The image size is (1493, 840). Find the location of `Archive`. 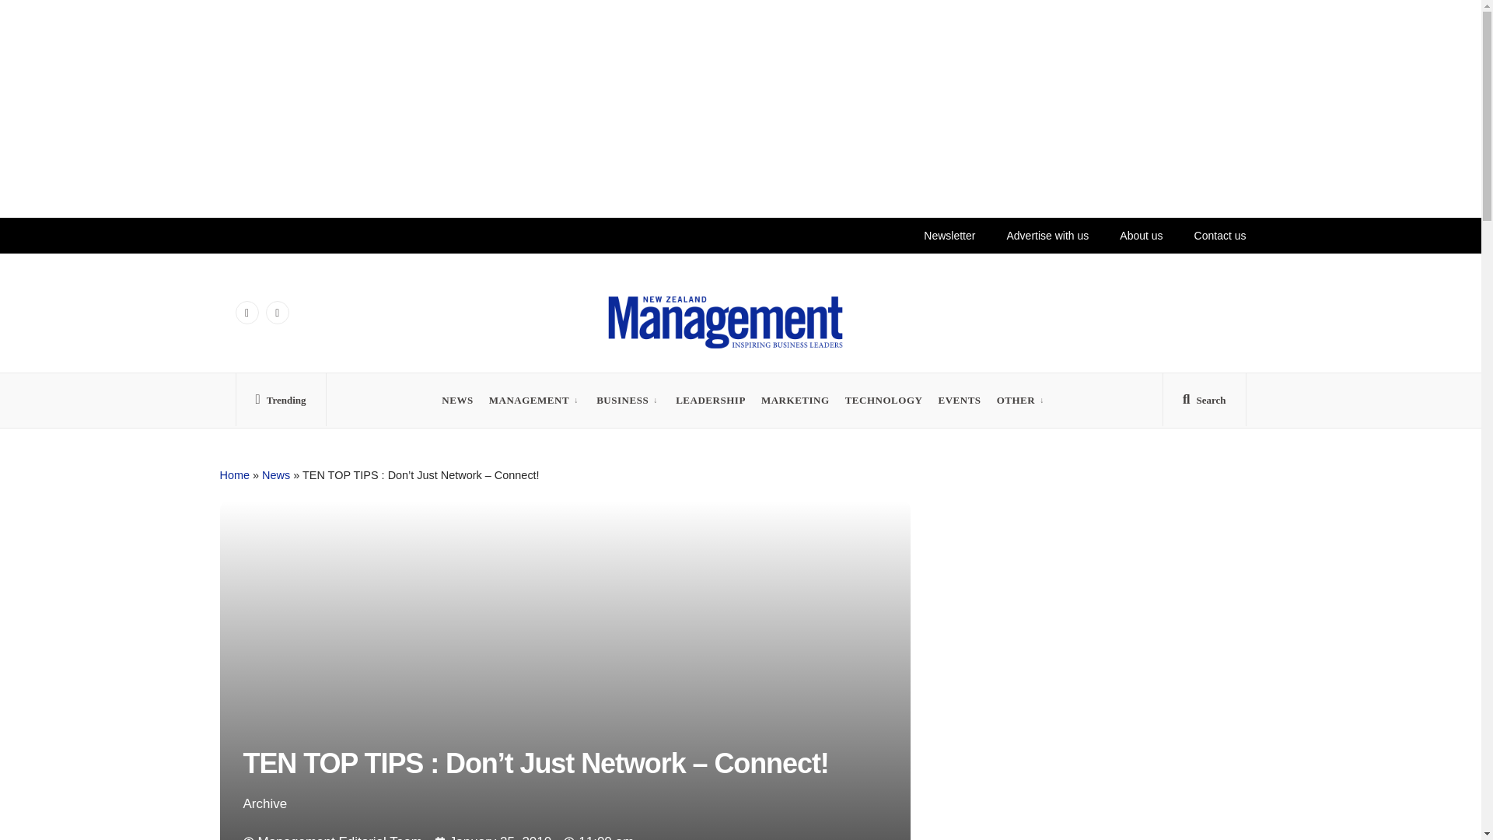

Archive is located at coordinates (264, 803).